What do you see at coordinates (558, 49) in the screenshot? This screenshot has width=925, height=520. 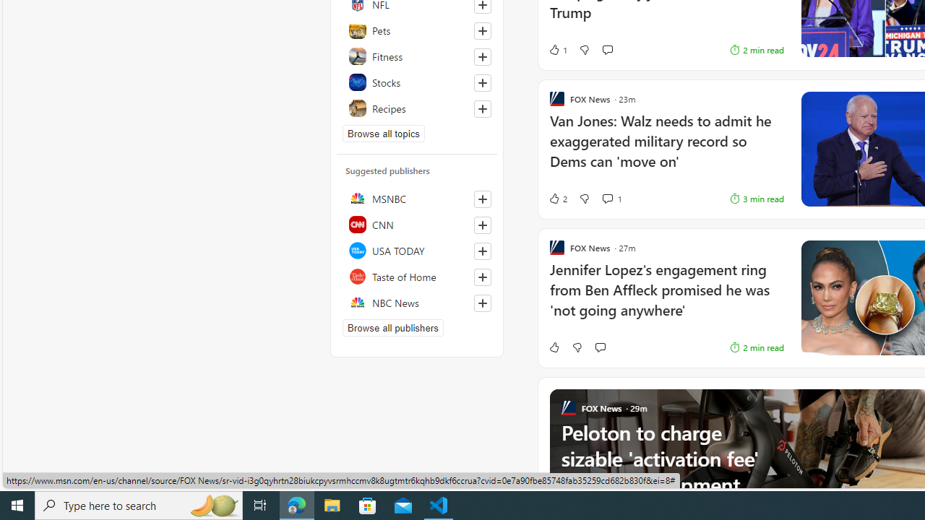 I see `1 Like` at bounding box center [558, 49].